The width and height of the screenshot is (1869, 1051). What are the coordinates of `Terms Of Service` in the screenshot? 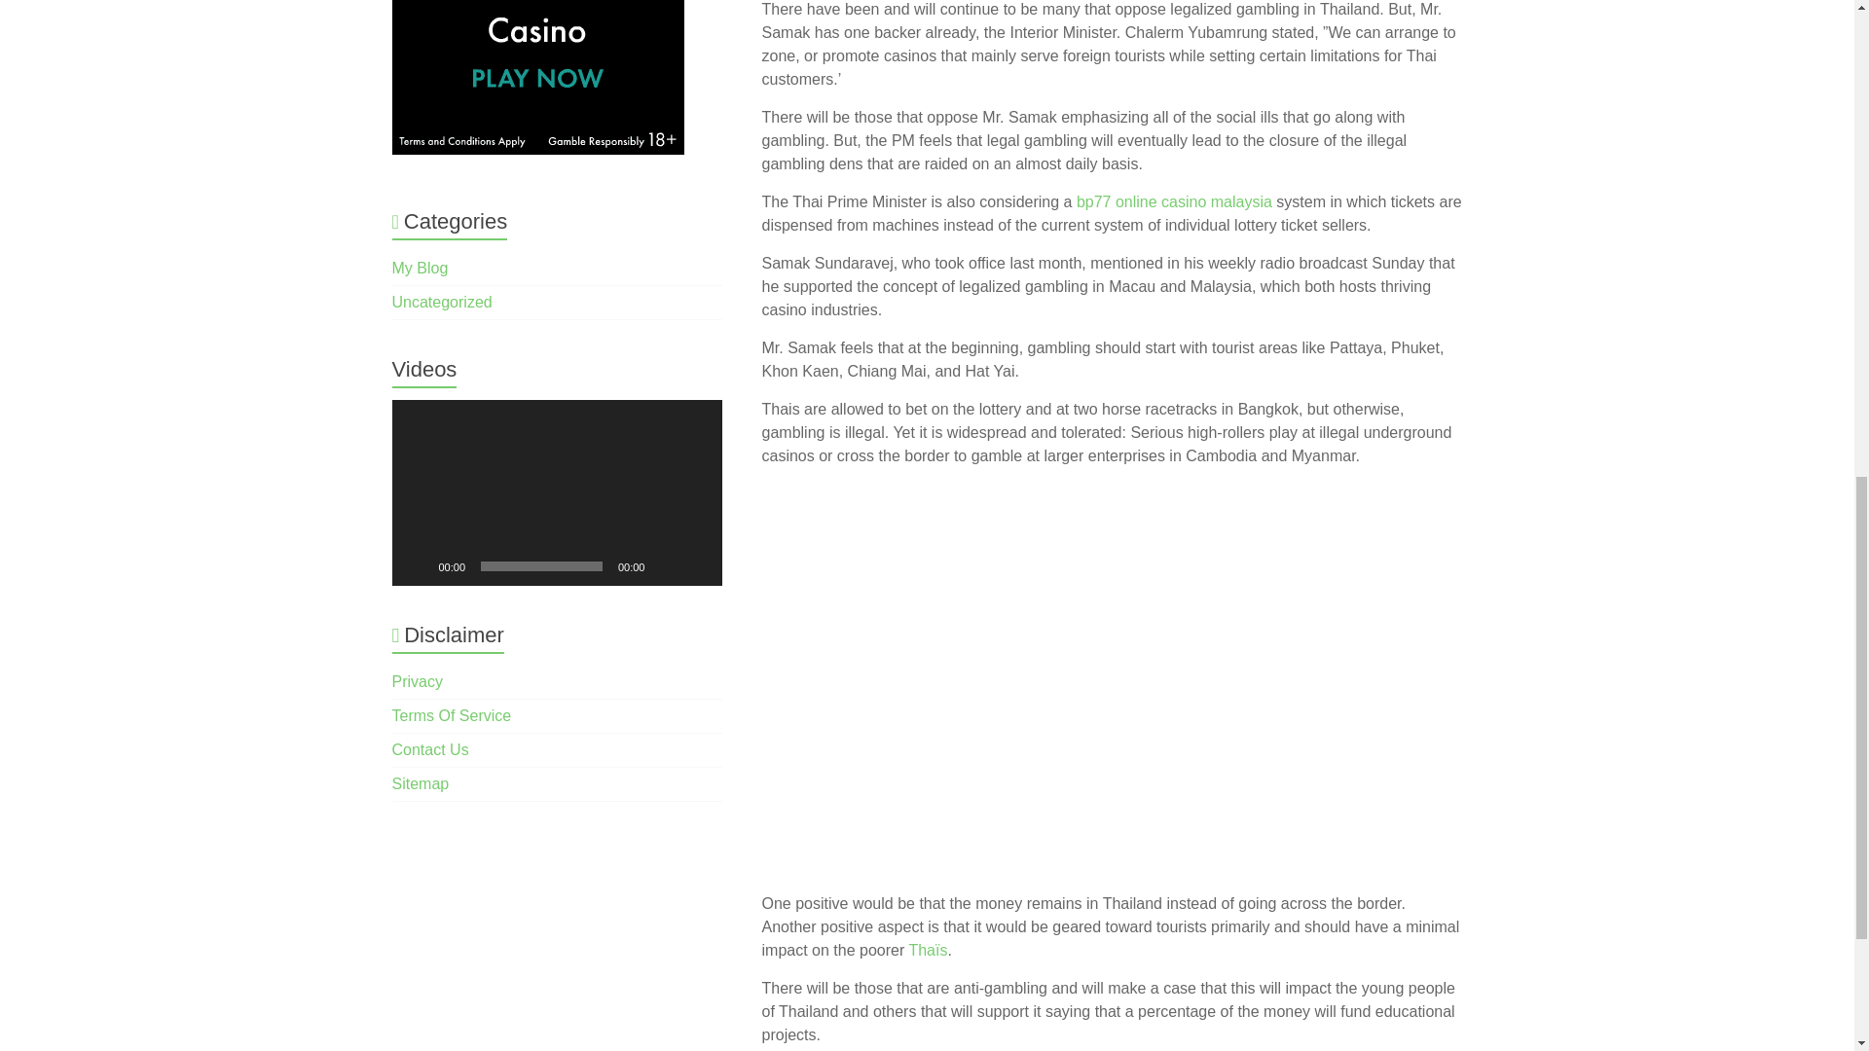 It's located at (450, 715).